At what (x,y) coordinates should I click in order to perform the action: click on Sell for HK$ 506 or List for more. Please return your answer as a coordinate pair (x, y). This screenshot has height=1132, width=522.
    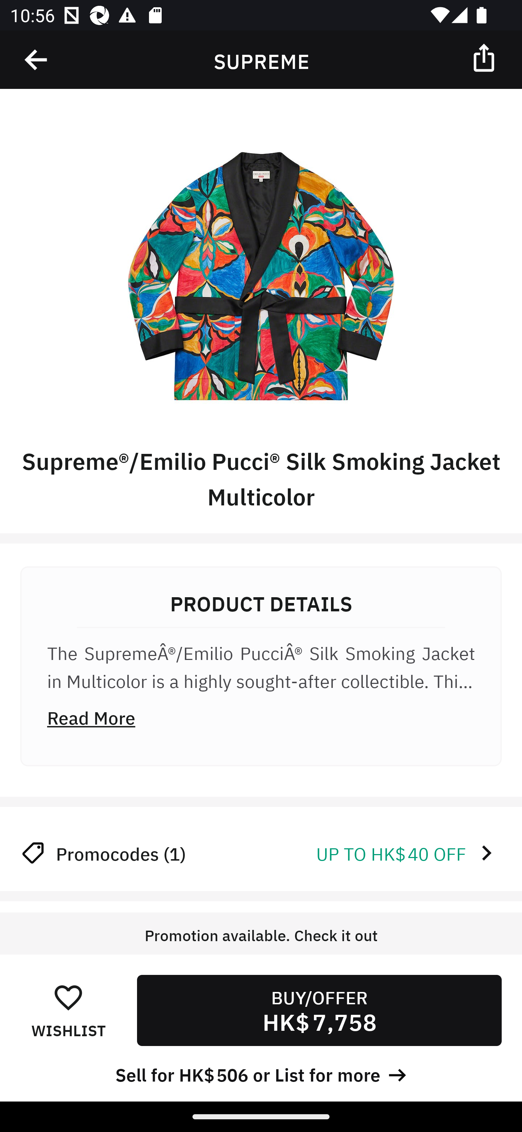
    Looking at the image, I should click on (261, 1073).